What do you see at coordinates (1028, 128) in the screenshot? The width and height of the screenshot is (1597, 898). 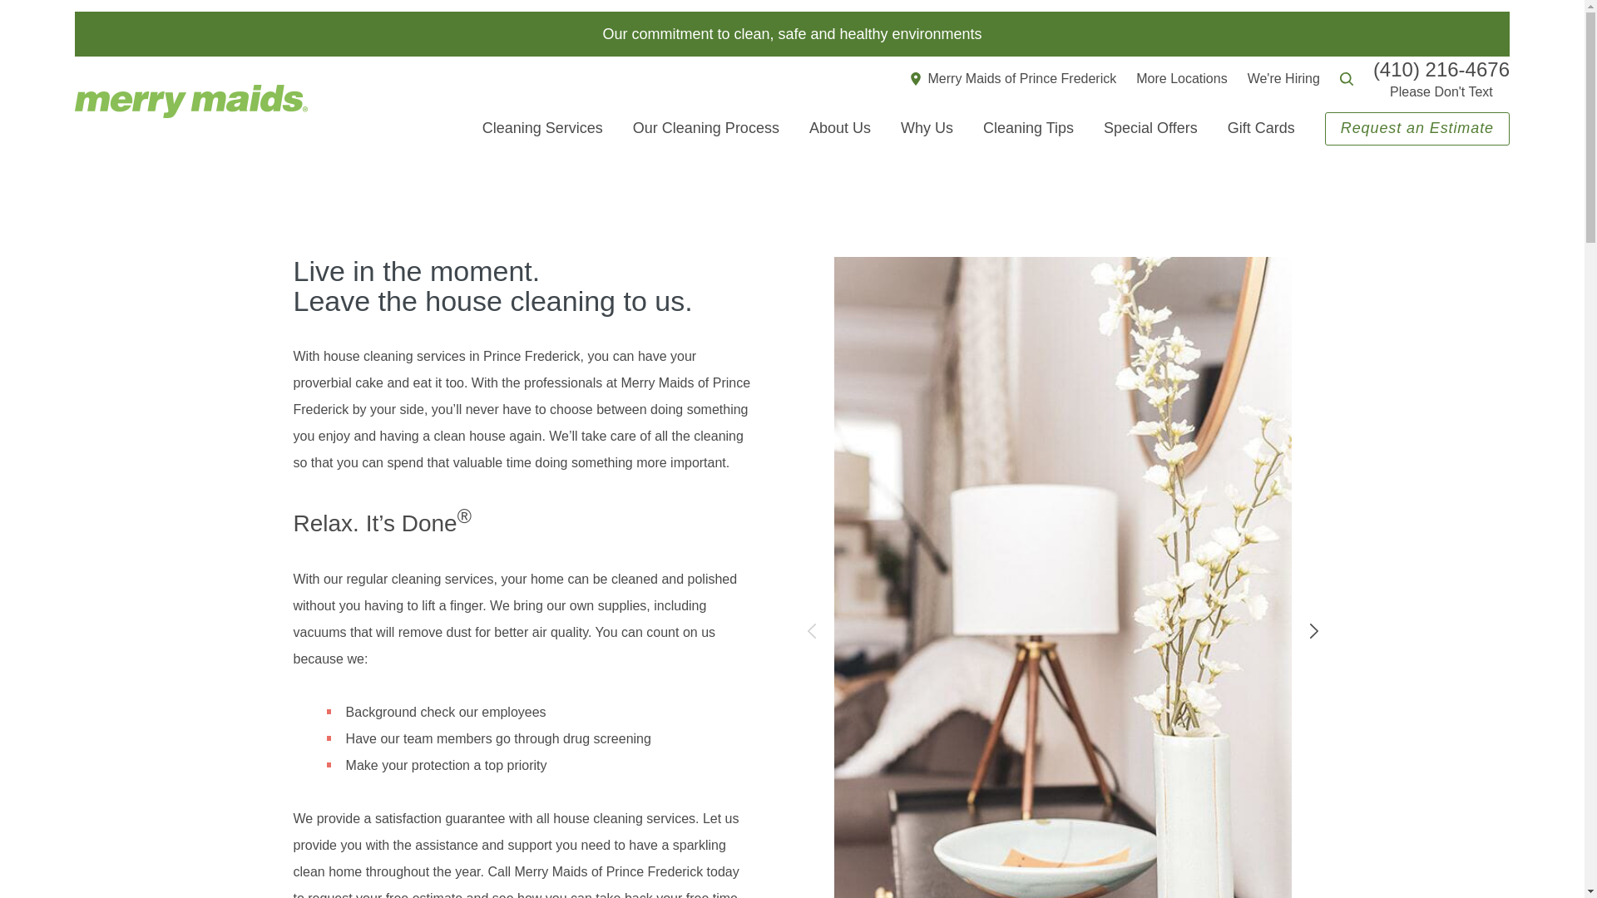 I see `Cleaning Tips` at bounding box center [1028, 128].